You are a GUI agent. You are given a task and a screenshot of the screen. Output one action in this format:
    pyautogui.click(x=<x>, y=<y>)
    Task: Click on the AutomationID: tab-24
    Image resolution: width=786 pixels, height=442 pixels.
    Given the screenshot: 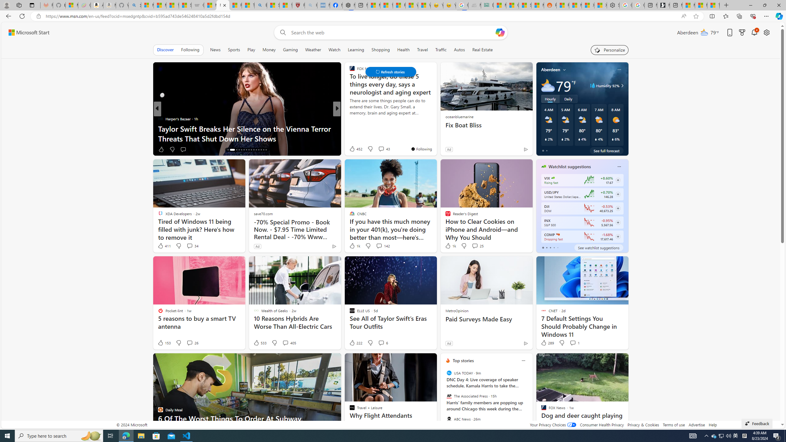 What is the action you would take?
    pyautogui.click(x=251, y=150)
    